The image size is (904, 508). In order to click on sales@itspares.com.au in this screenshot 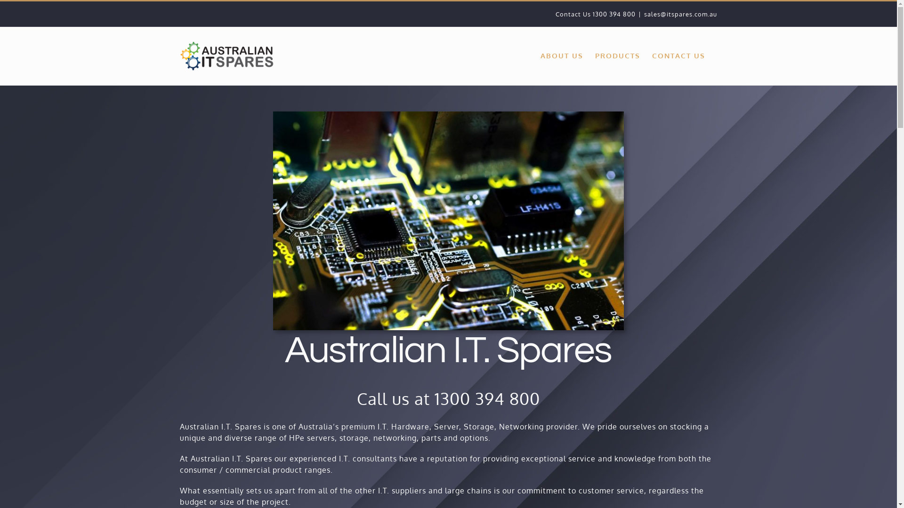, I will do `click(681, 14)`.